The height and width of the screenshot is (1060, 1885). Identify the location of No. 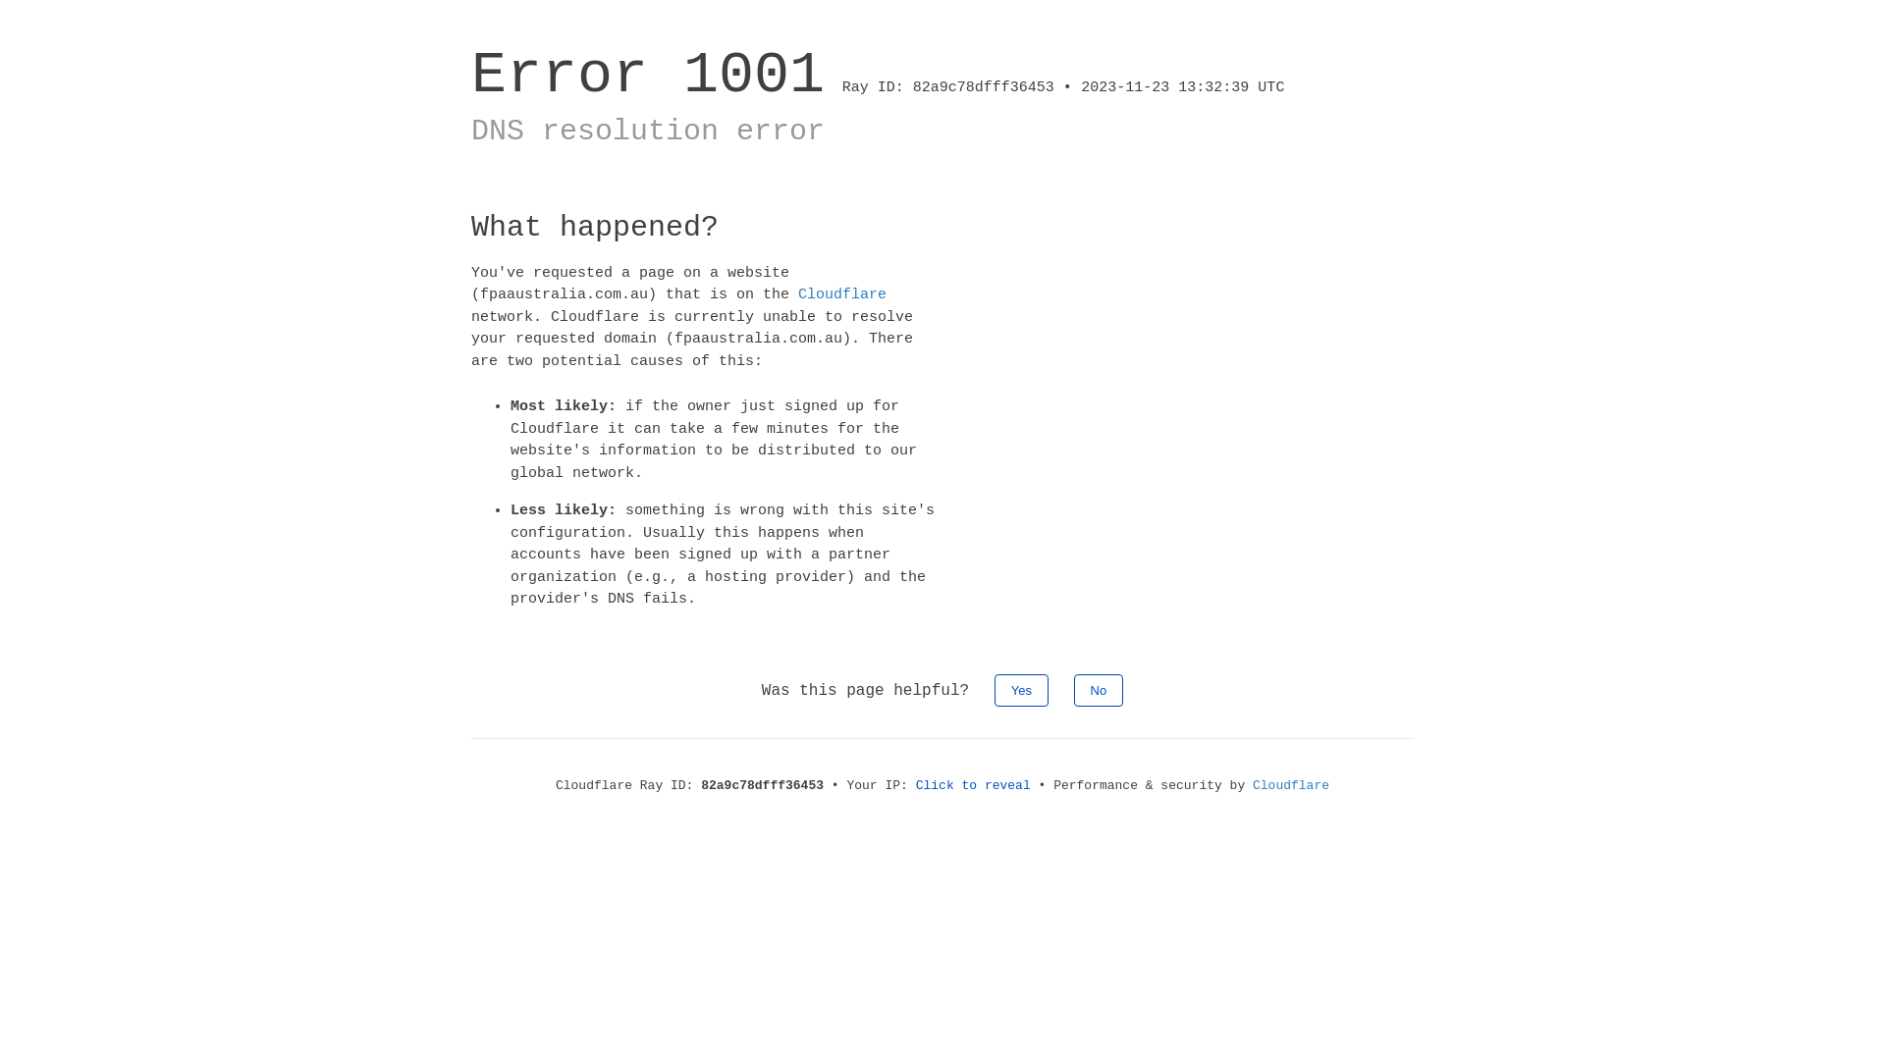
(1100, 689).